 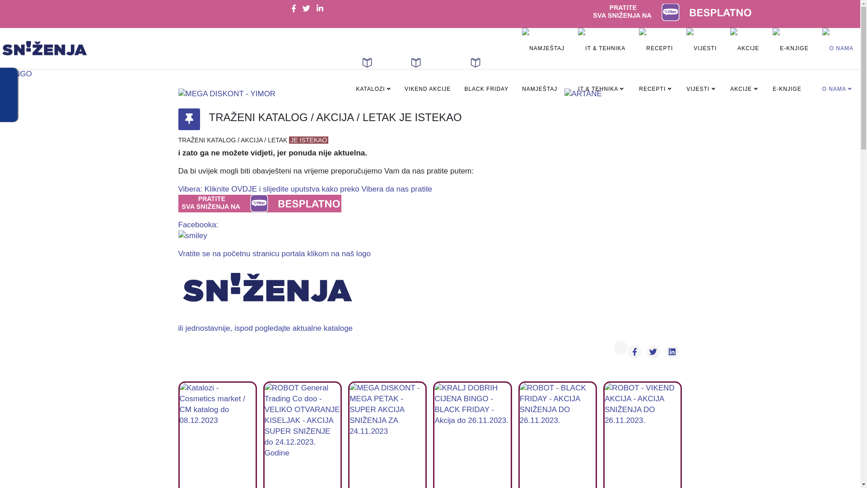 I want to click on BINGO, so click(x=430, y=74).